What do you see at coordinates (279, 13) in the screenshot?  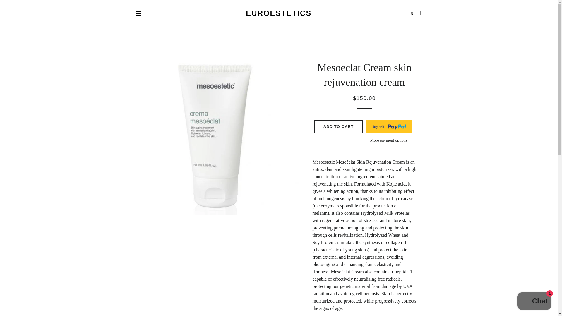 I see `EUROESTETICS` at bounding box center [279, 13].